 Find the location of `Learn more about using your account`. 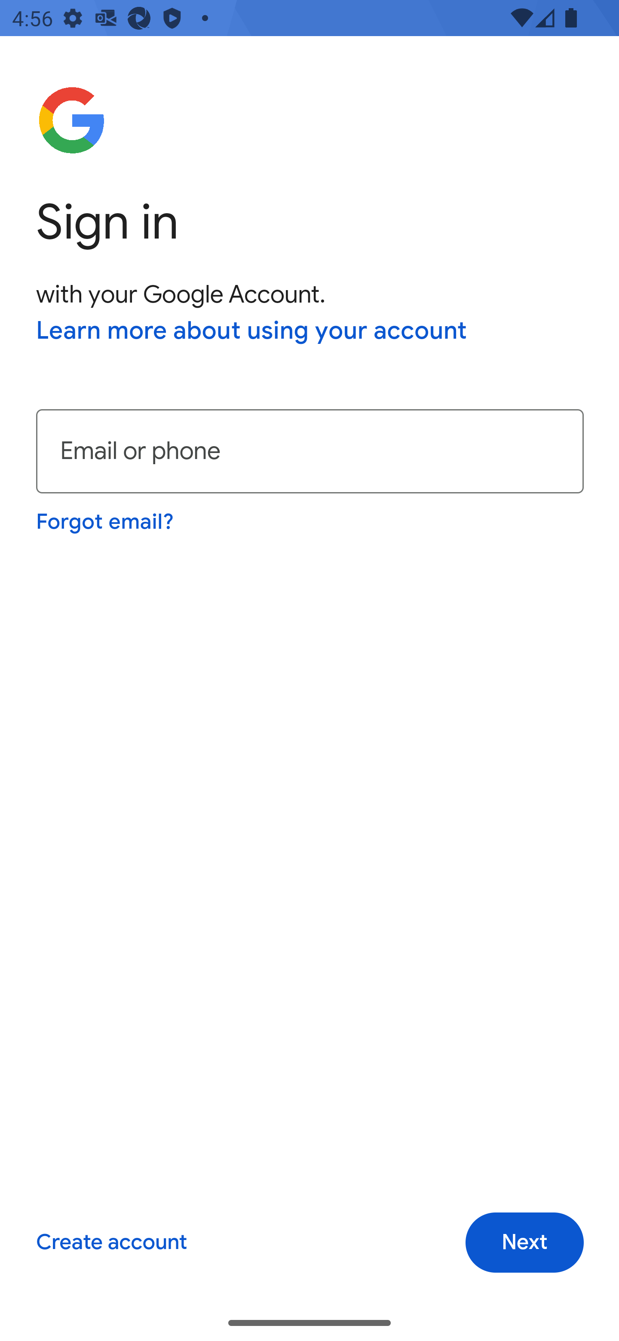

Learn more about using your account is located at coordinates (252, 332).